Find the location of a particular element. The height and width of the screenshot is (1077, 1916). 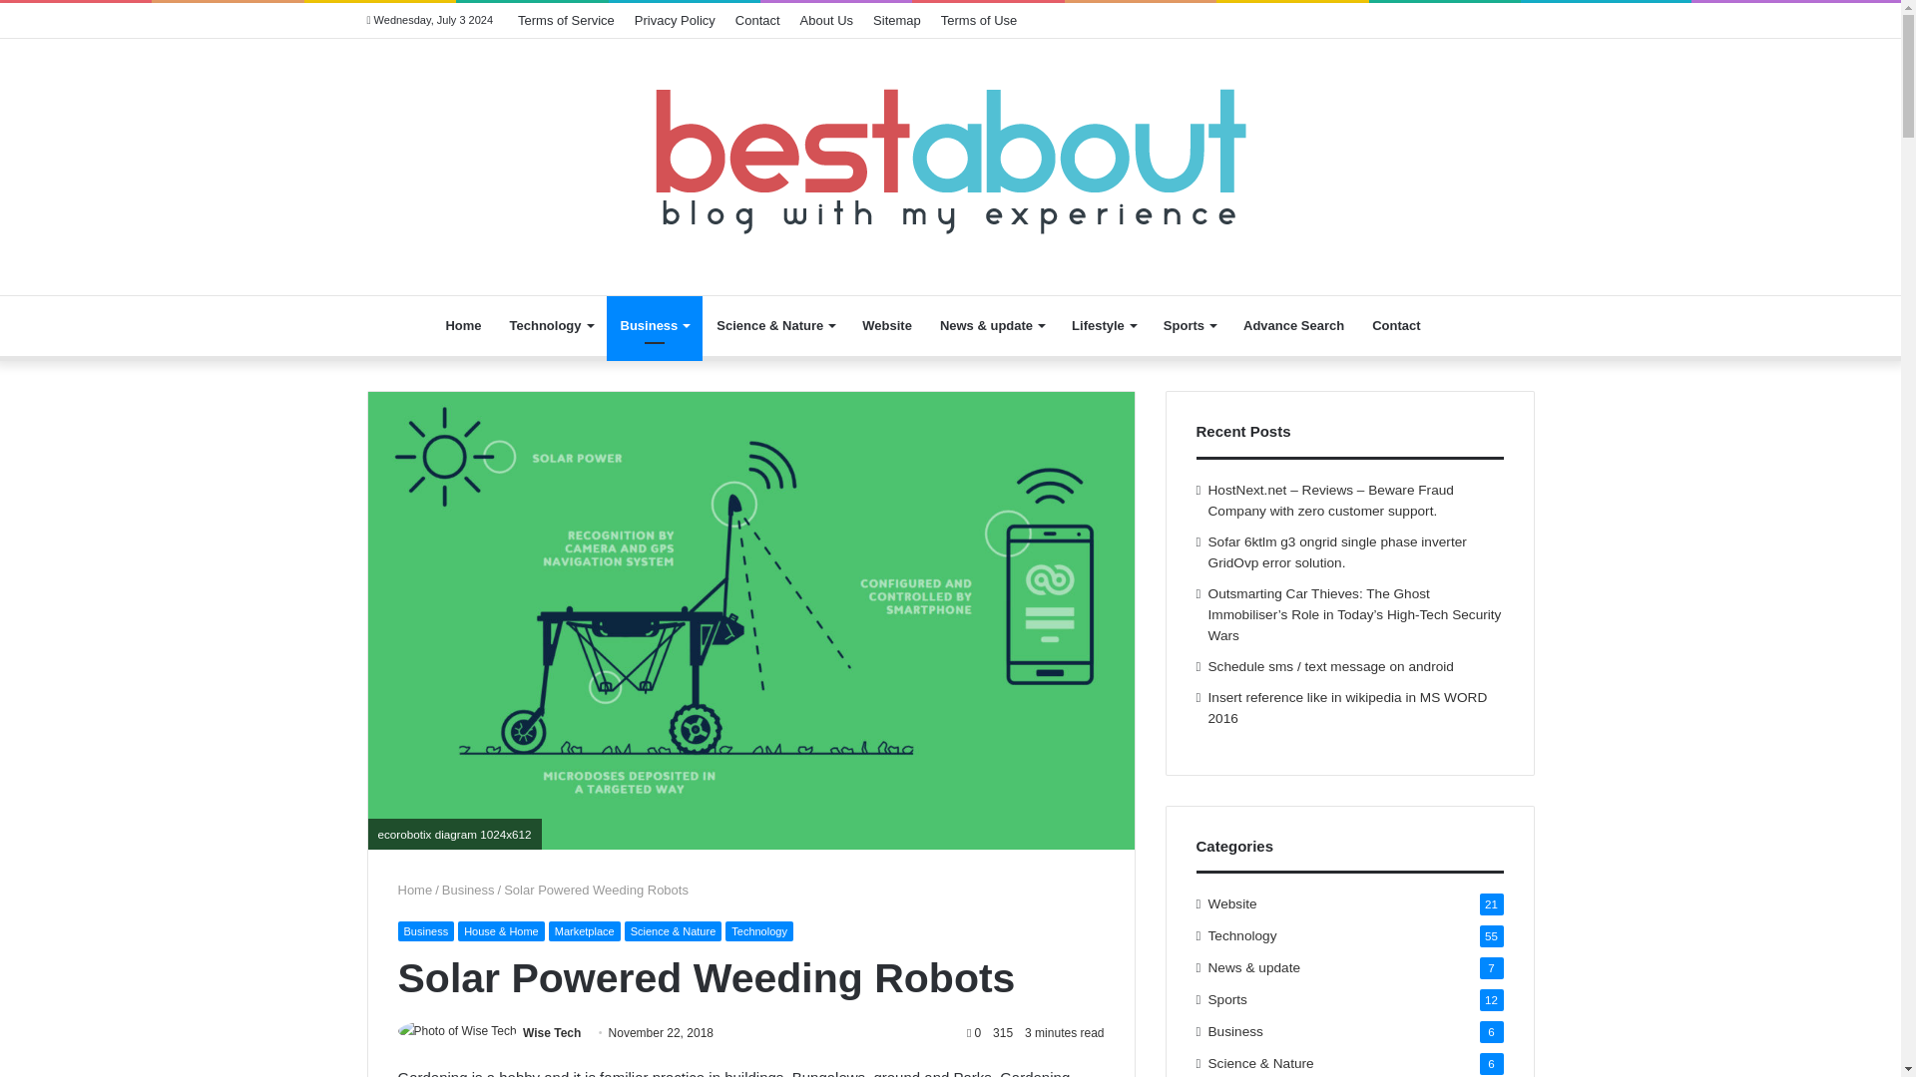

Terms of Use is located at coordinates (979, 20).